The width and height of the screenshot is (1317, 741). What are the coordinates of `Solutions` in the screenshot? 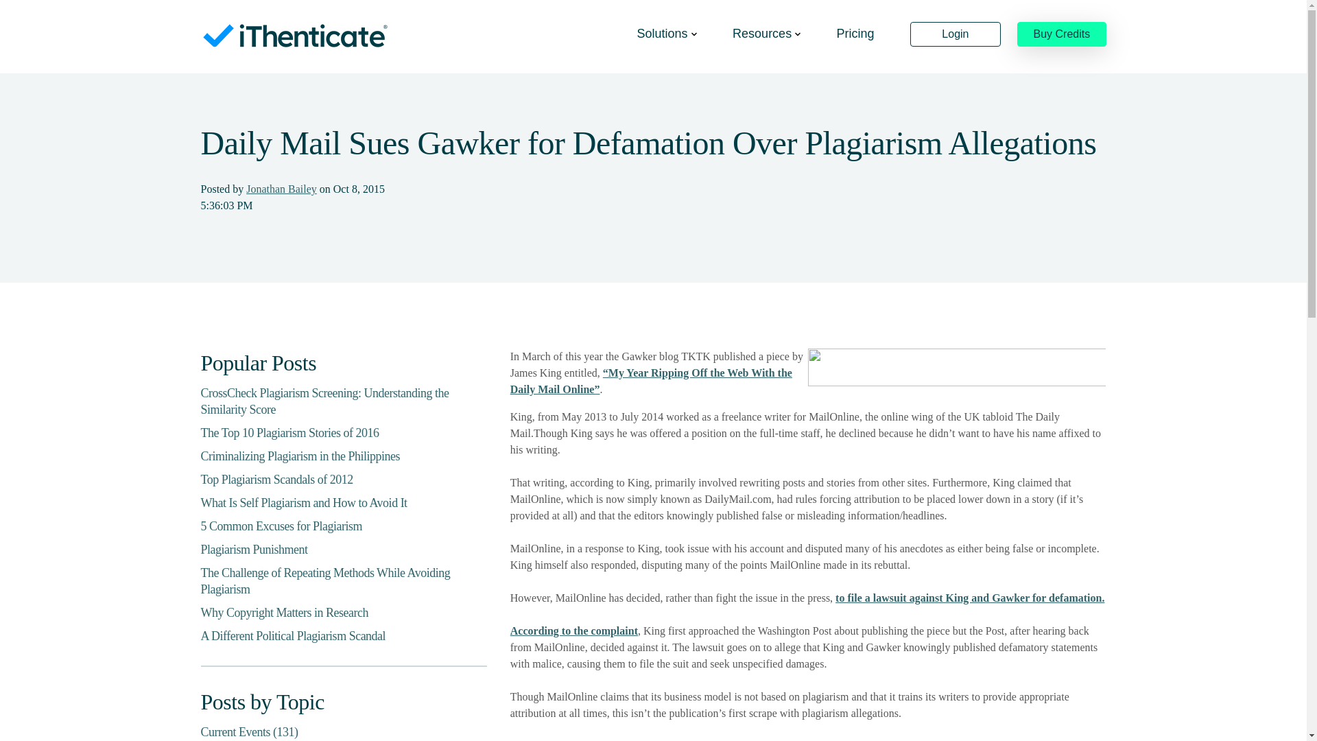 It's located at (667, 33).